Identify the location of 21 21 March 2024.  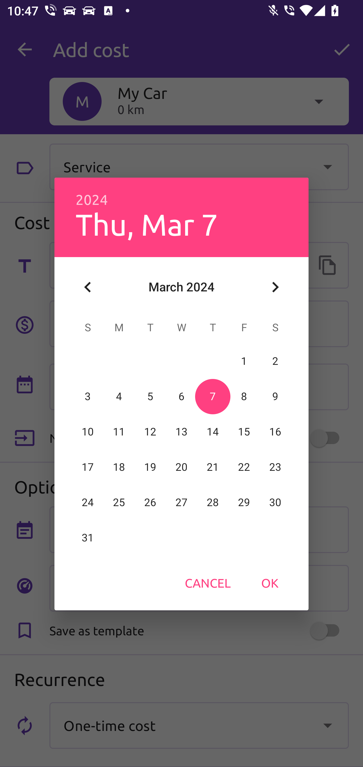
(213, 467).